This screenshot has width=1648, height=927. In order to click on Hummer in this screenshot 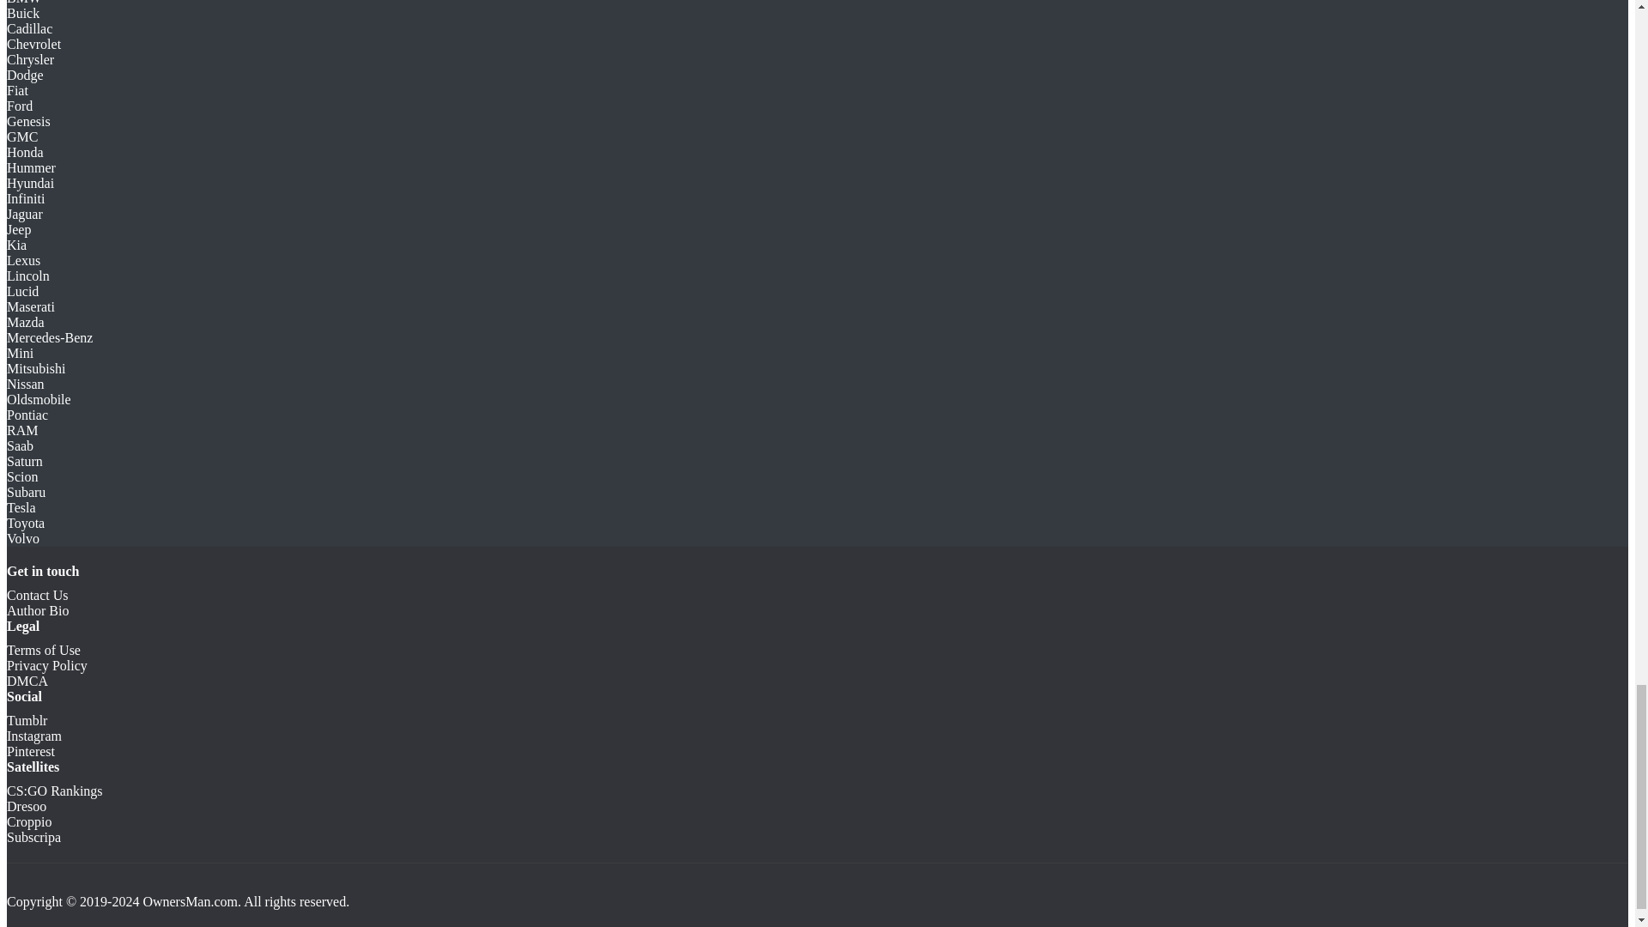, I will do `click(31, 167)`.